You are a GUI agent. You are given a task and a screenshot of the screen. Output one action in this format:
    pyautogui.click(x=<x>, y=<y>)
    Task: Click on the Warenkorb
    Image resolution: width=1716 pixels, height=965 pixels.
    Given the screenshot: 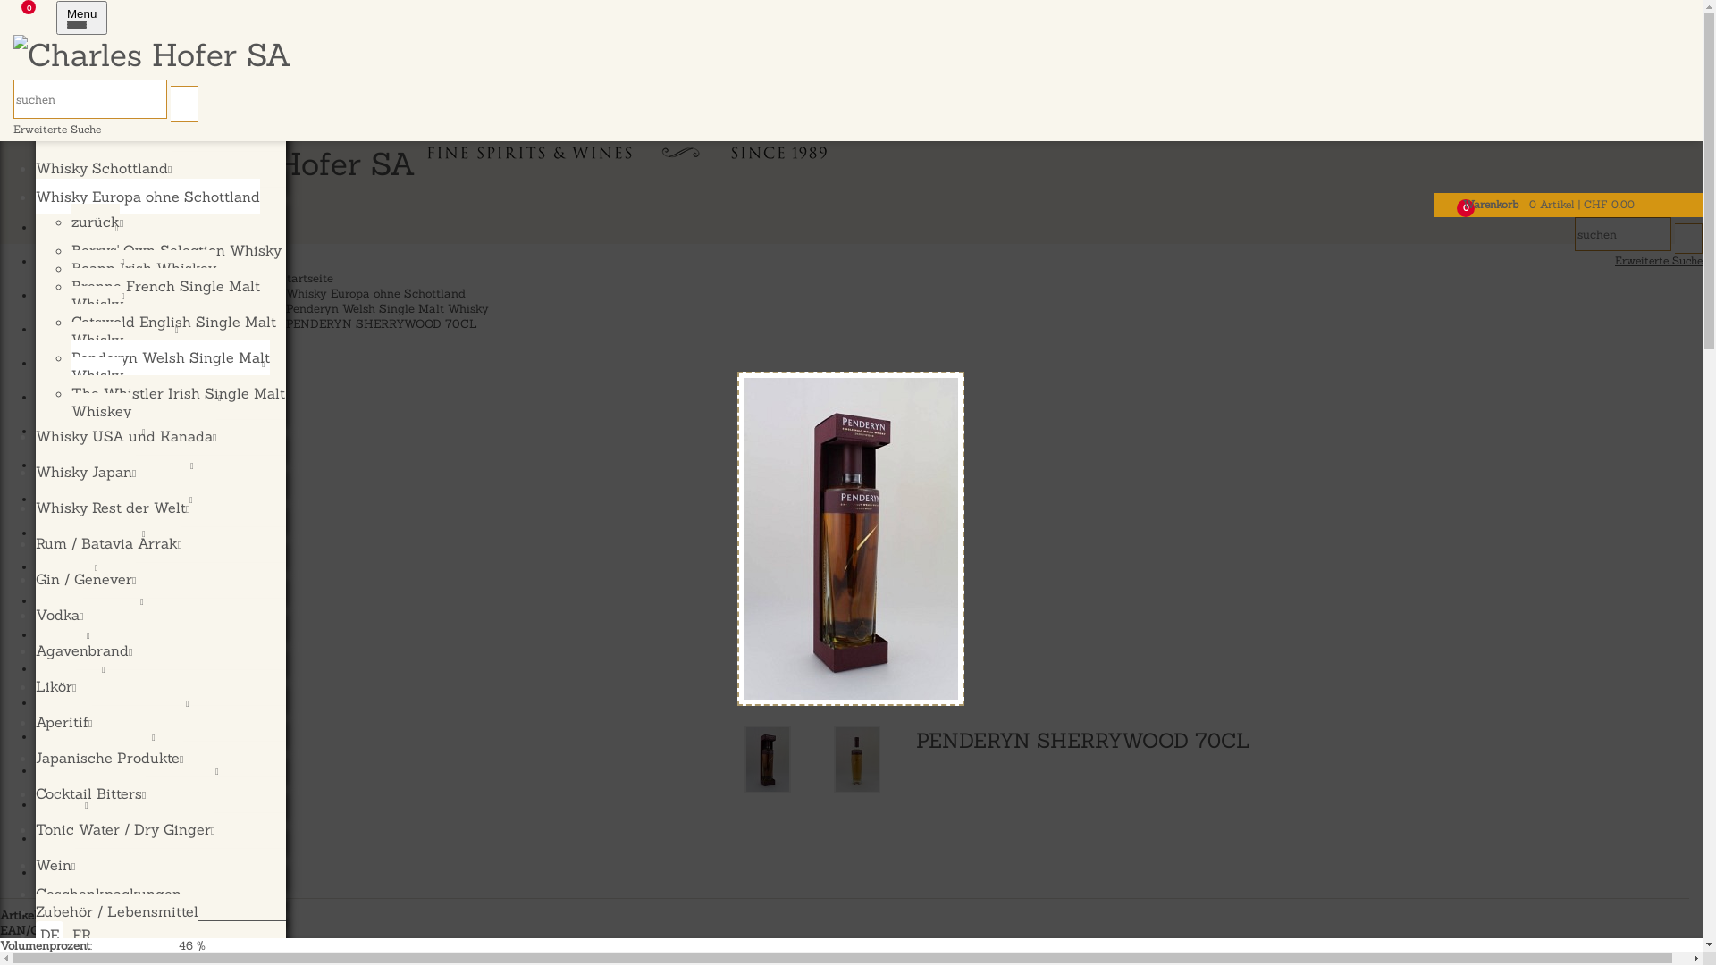 What is the action you would take?
    pyautogui.click(x=1494, y=204)
    